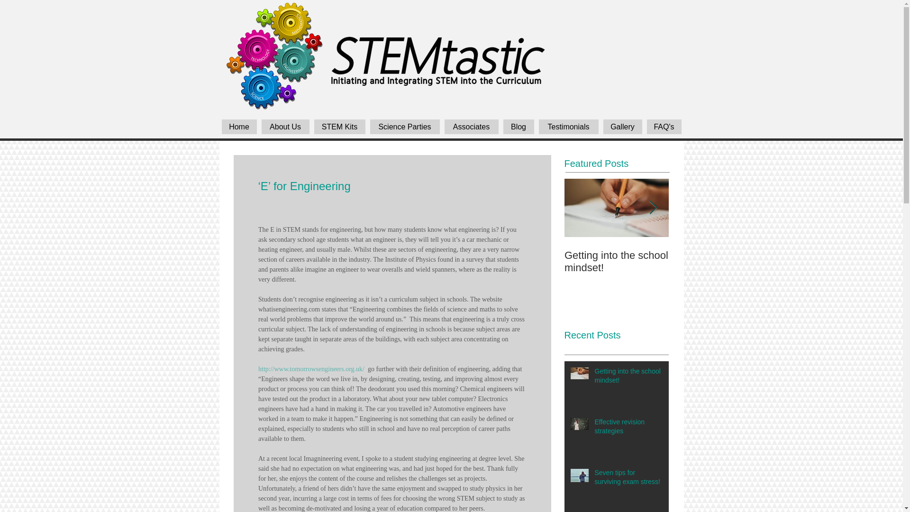 This screenshot has height=512, width=910. What do you see at coordinates (568, 126) in the screenshot?
I see `Testimonials` at bounding box center [568, 126].